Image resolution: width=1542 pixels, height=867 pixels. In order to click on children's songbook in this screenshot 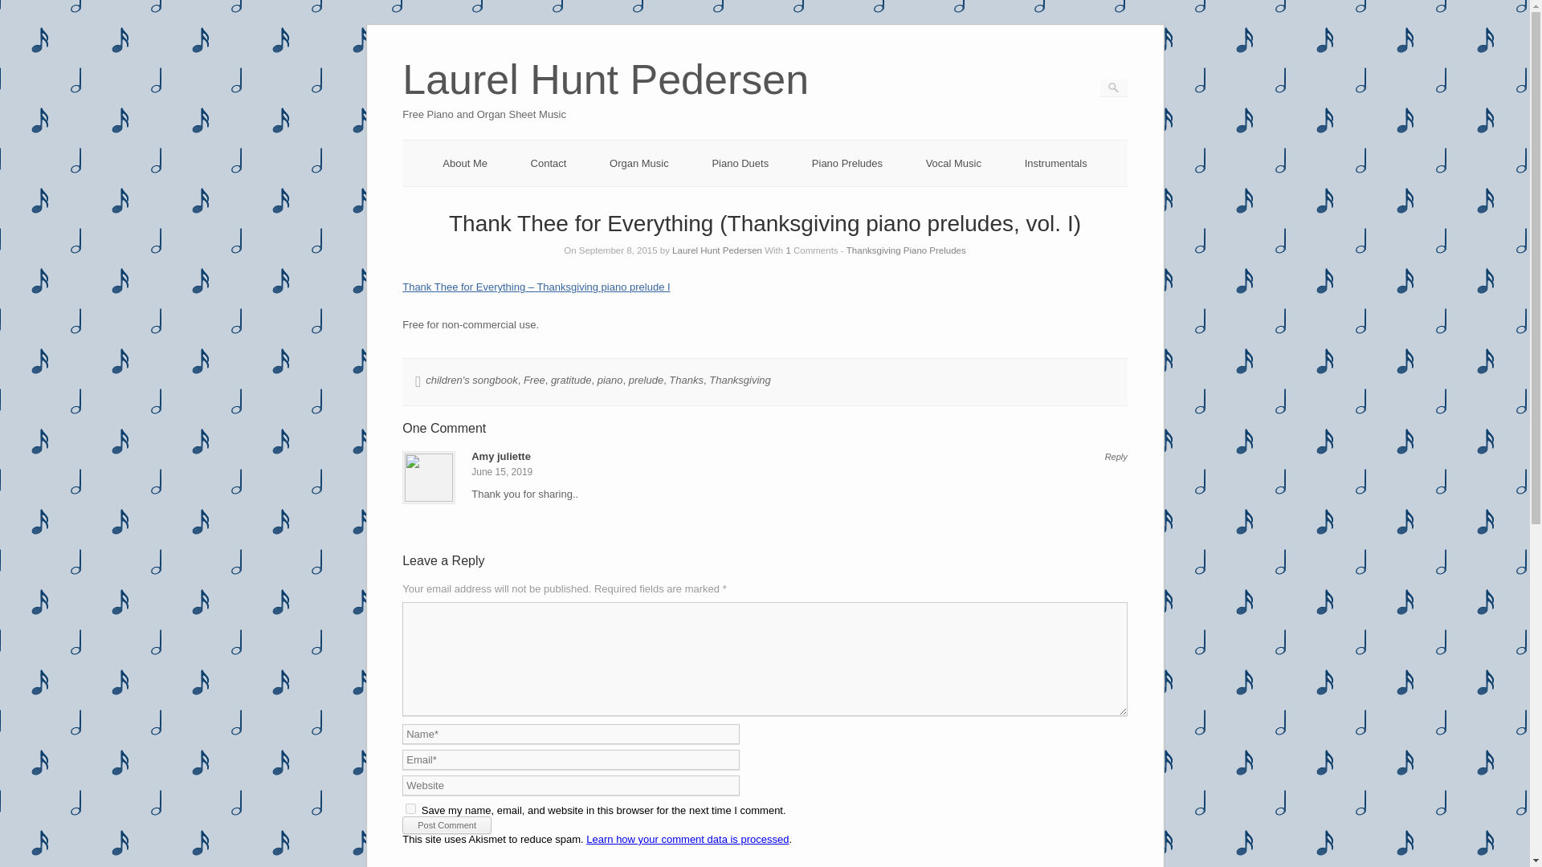, I will do `click(471, 379)`.